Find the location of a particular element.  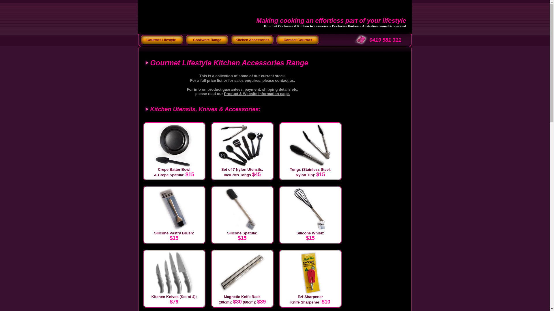

$45 is located at coordinates (256, 175).